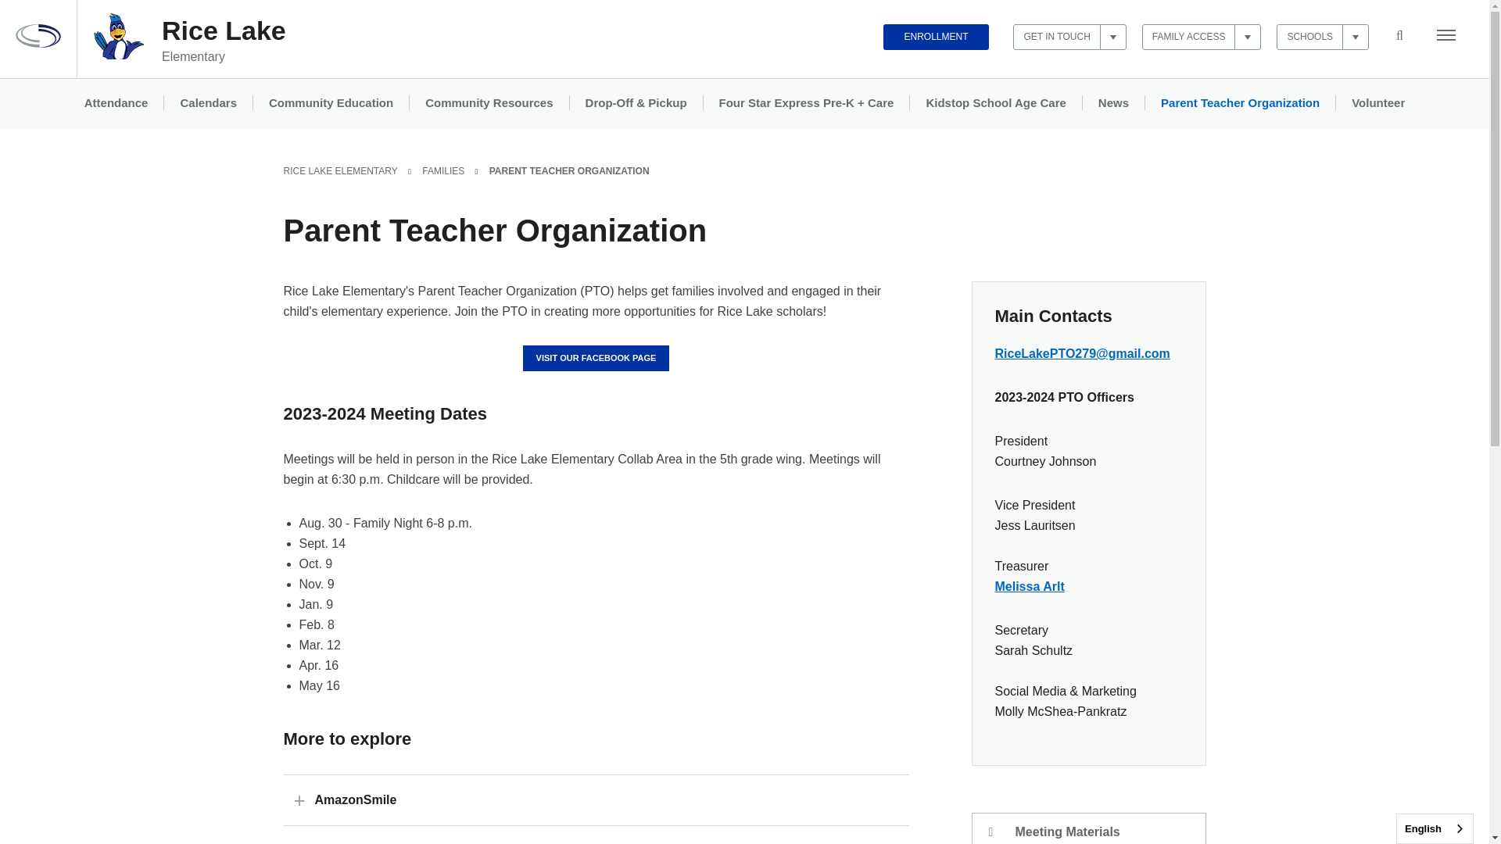  I want to click on Parent Teacher Organization, so click(1240, 103).